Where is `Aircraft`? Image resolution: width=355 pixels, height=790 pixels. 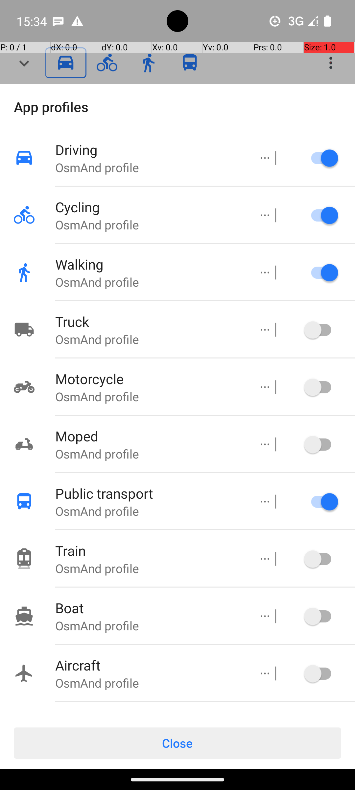 Aircraft is located at coordinates (149, 665).